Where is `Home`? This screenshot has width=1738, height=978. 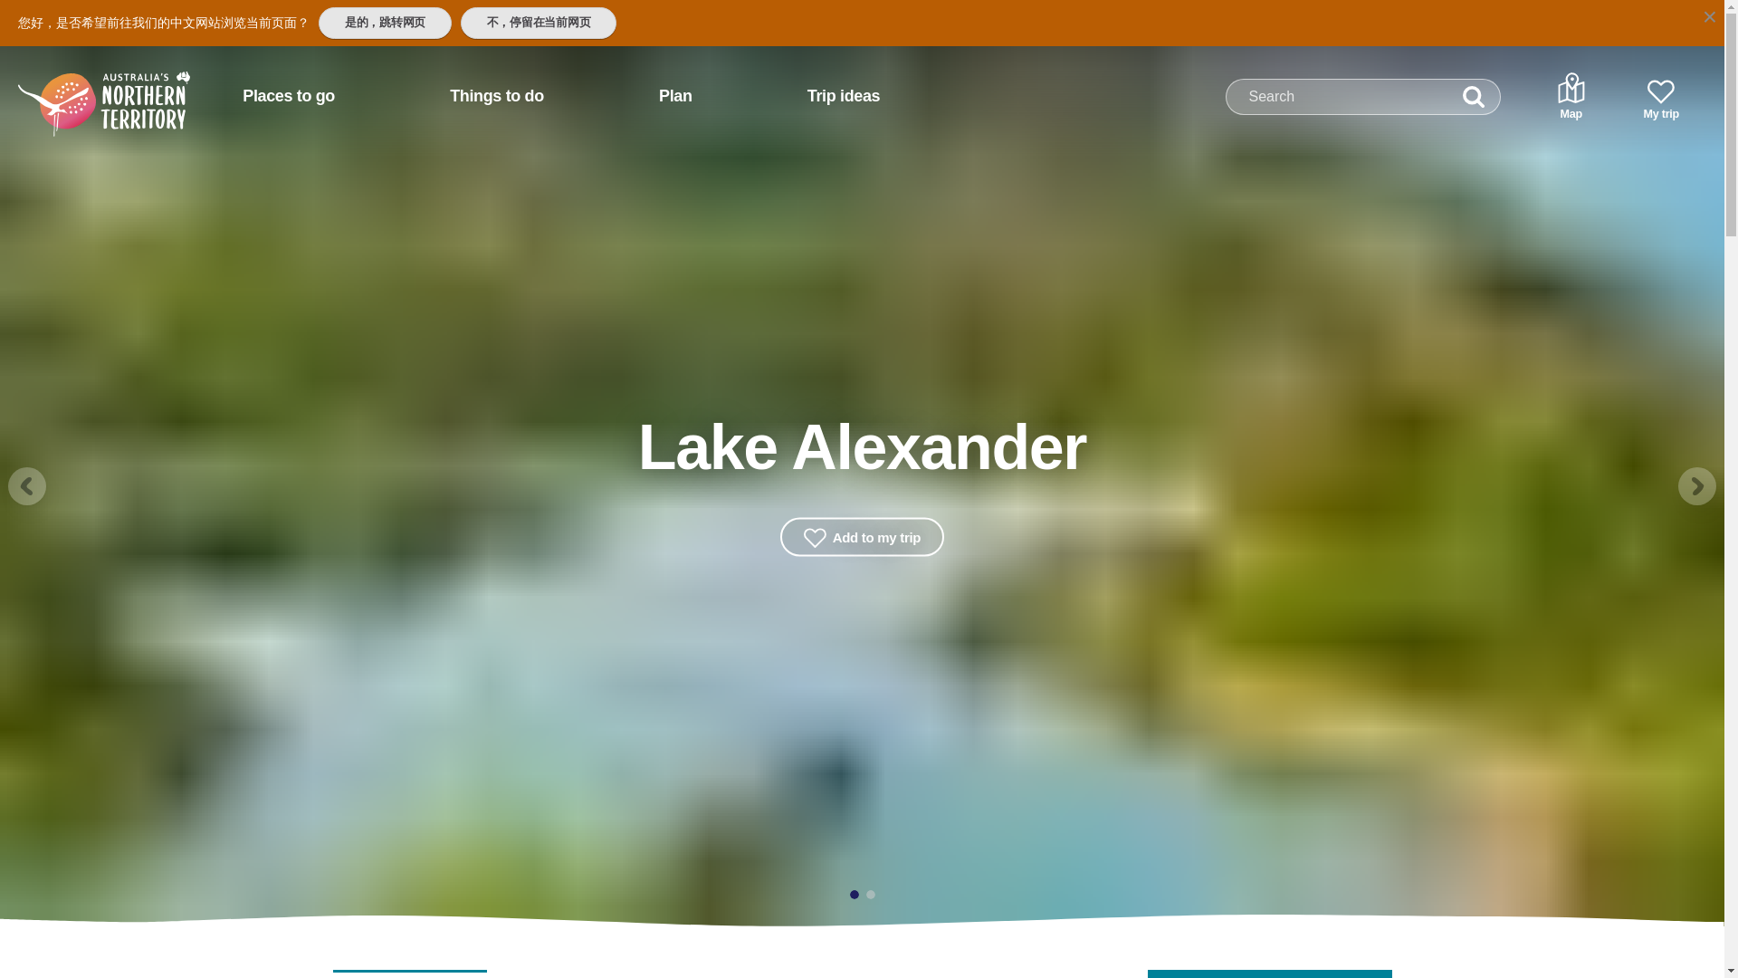
Home is located at coordinates (81, 88).